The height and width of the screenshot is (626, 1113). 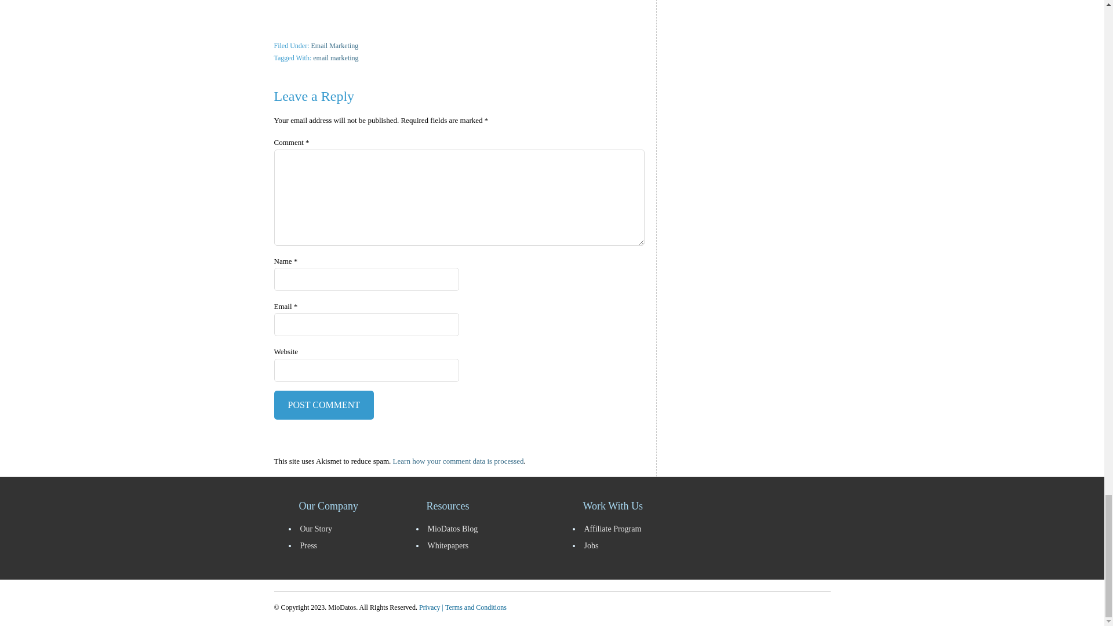 I want to click on Our Story, so click(x=349, y=529).